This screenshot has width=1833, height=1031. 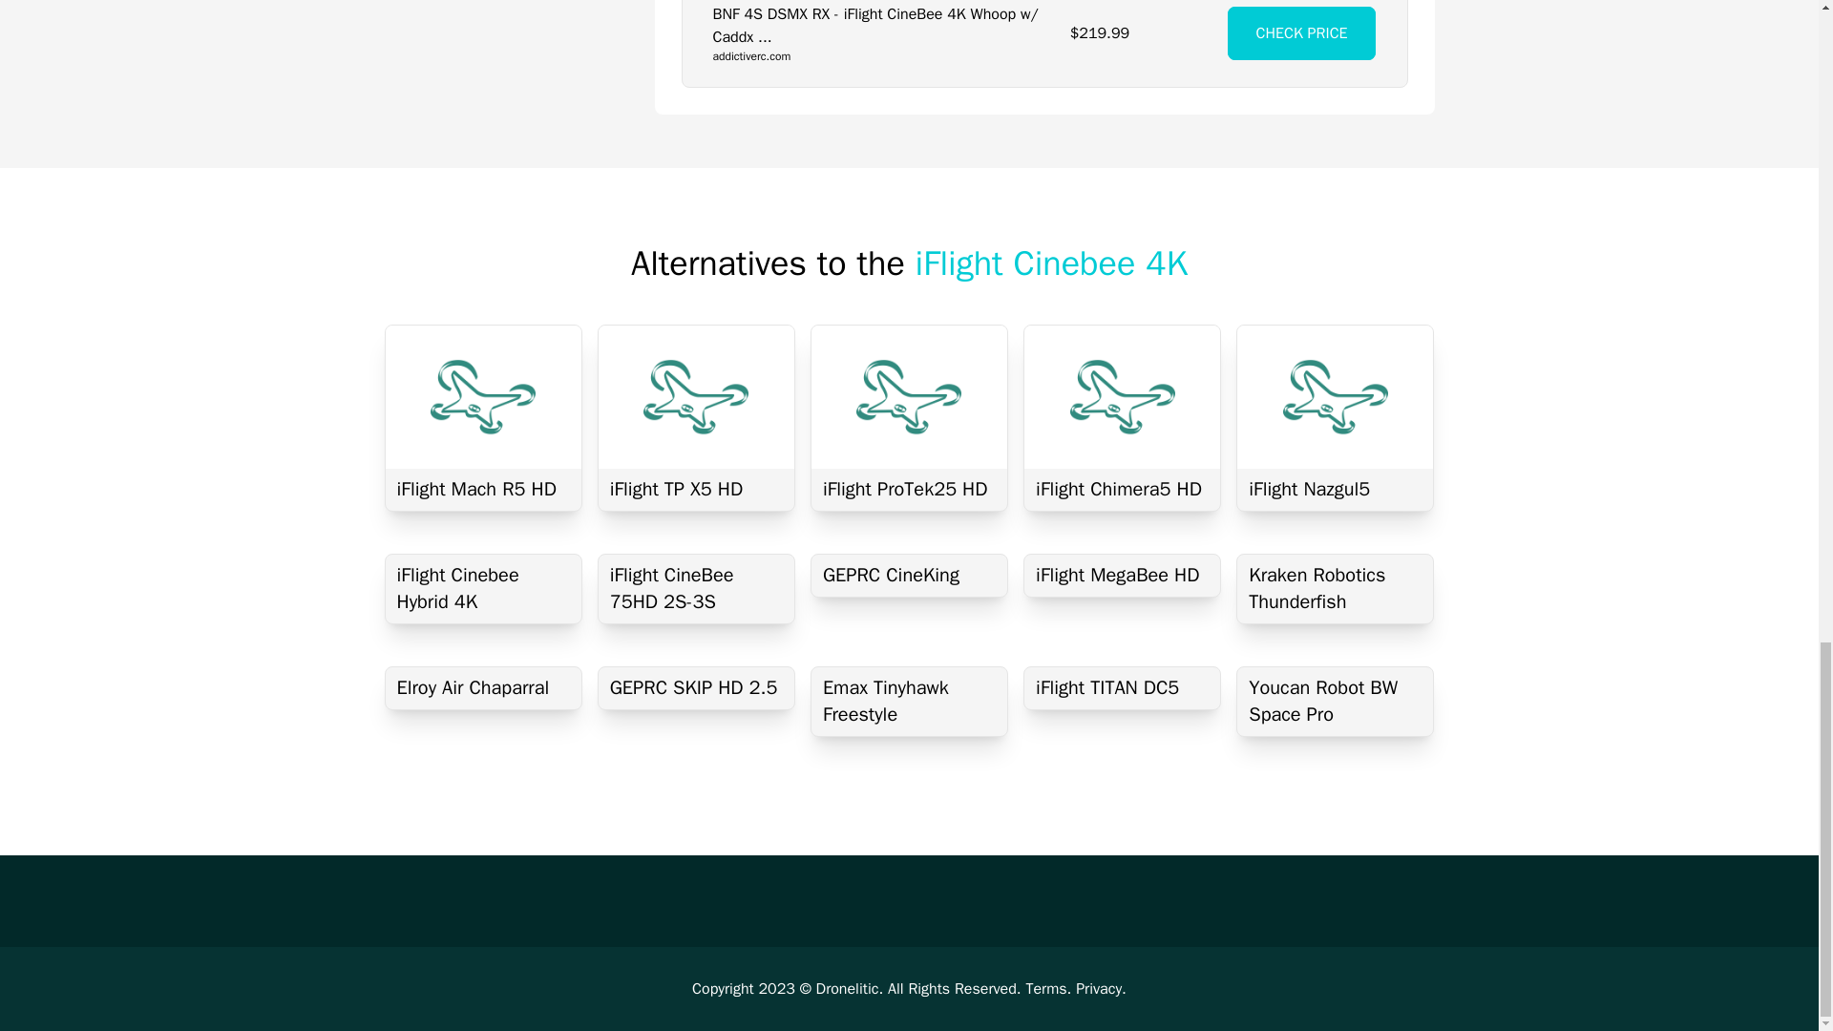 I want to click on iFlight ProTek25 HD, so click(x=909, y=489).